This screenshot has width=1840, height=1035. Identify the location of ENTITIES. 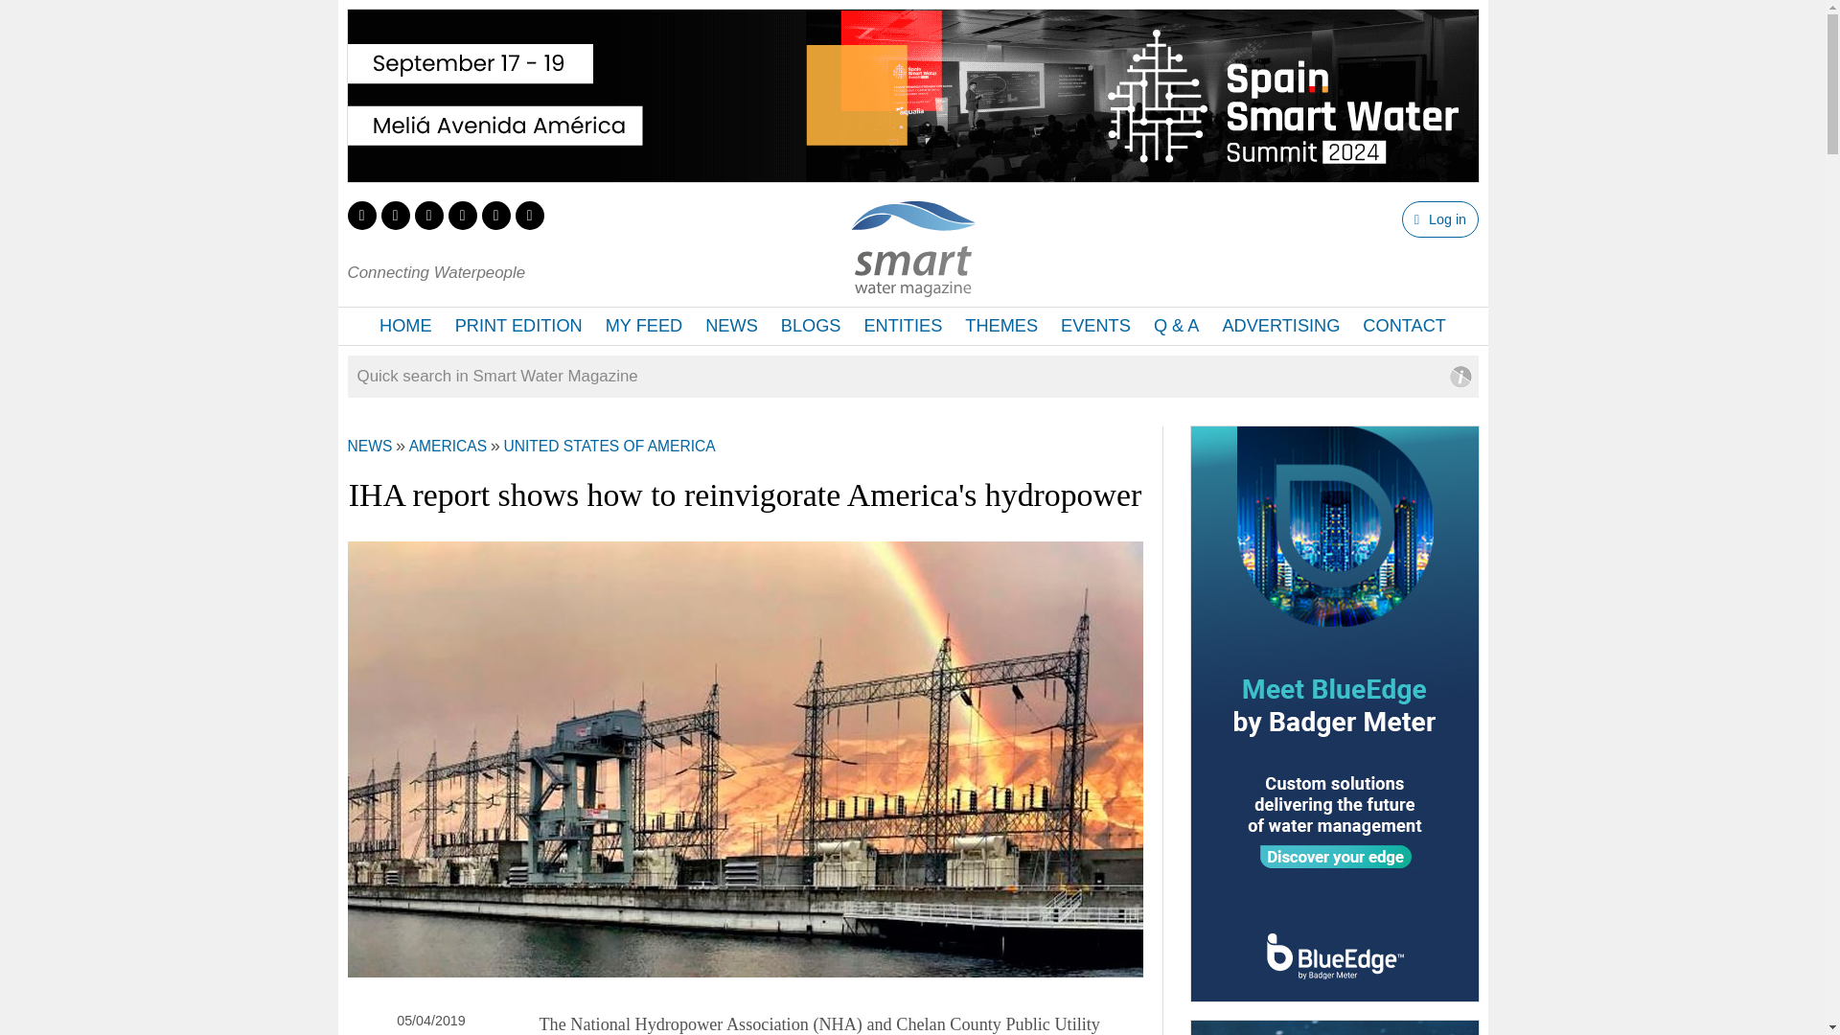
(902, 326).